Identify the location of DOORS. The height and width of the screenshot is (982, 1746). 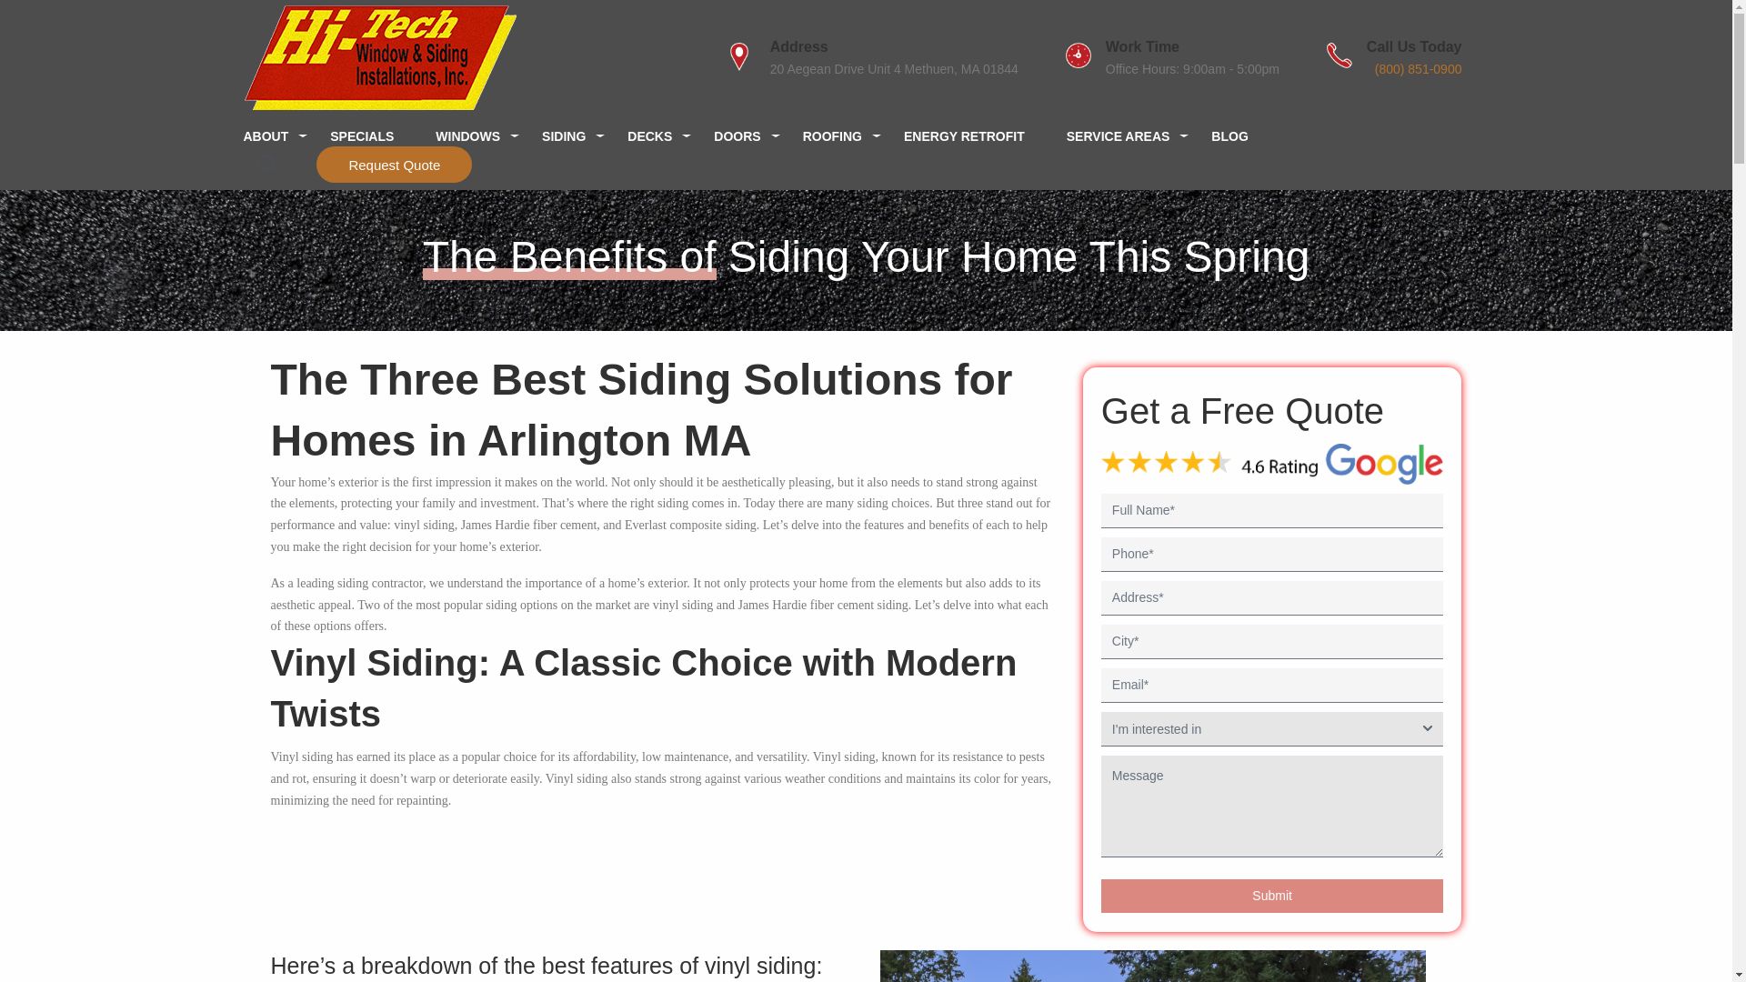
(748, 136).